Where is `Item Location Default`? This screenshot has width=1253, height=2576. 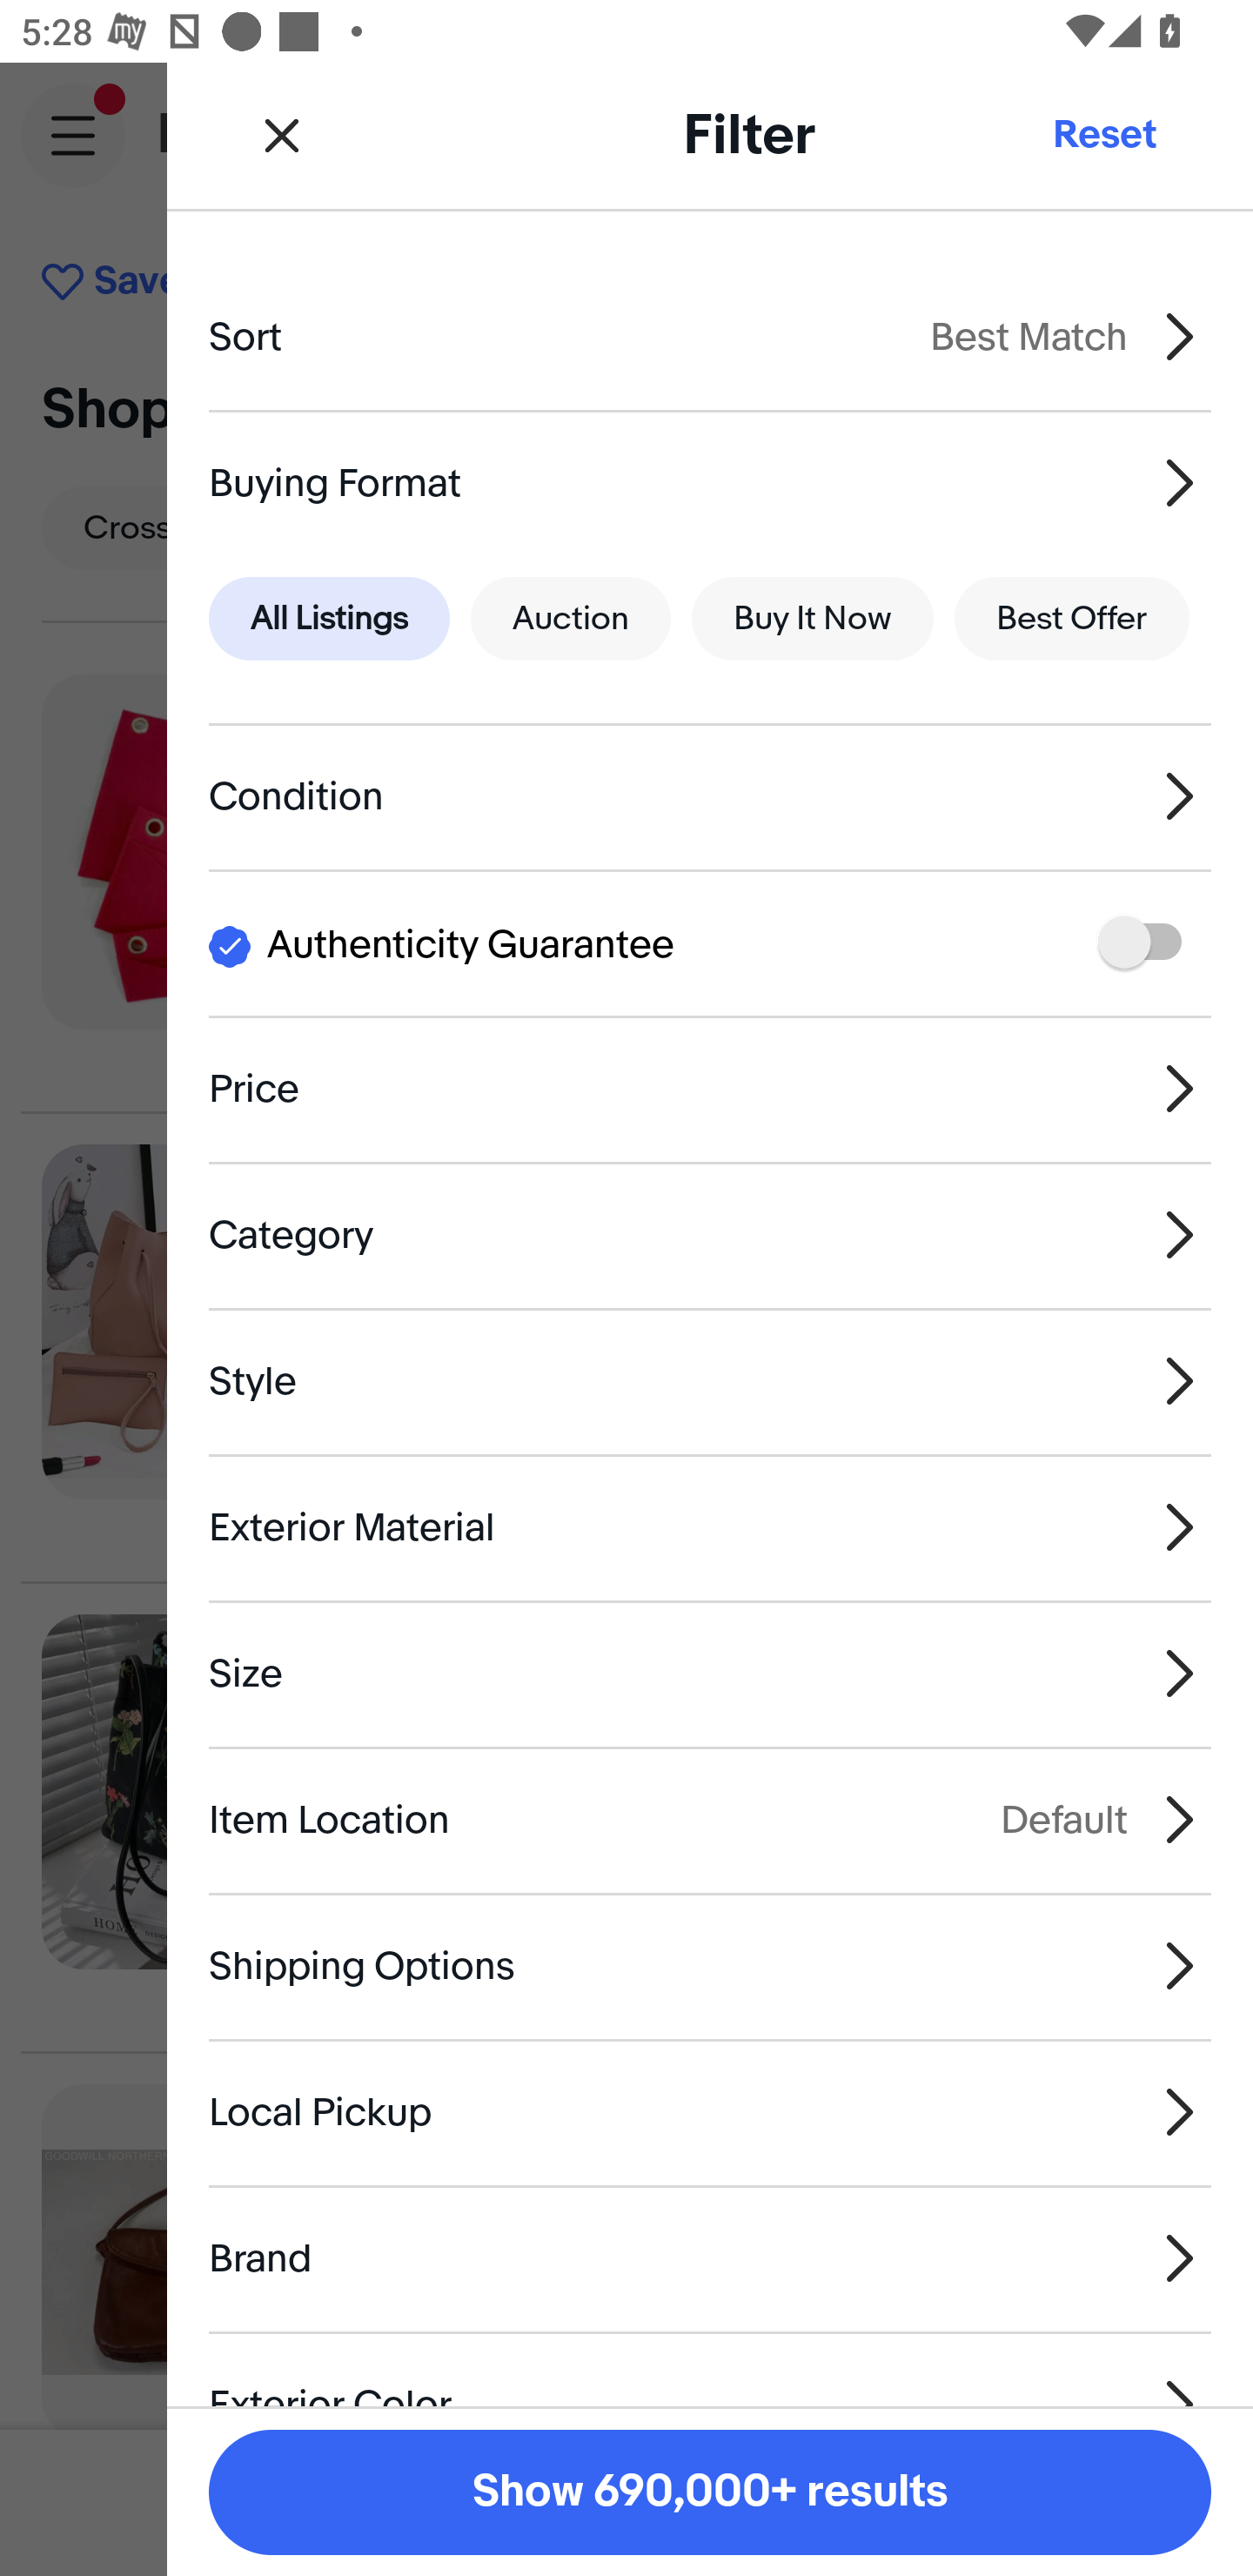 Item Location Default is located at coordinates (710, 1819).